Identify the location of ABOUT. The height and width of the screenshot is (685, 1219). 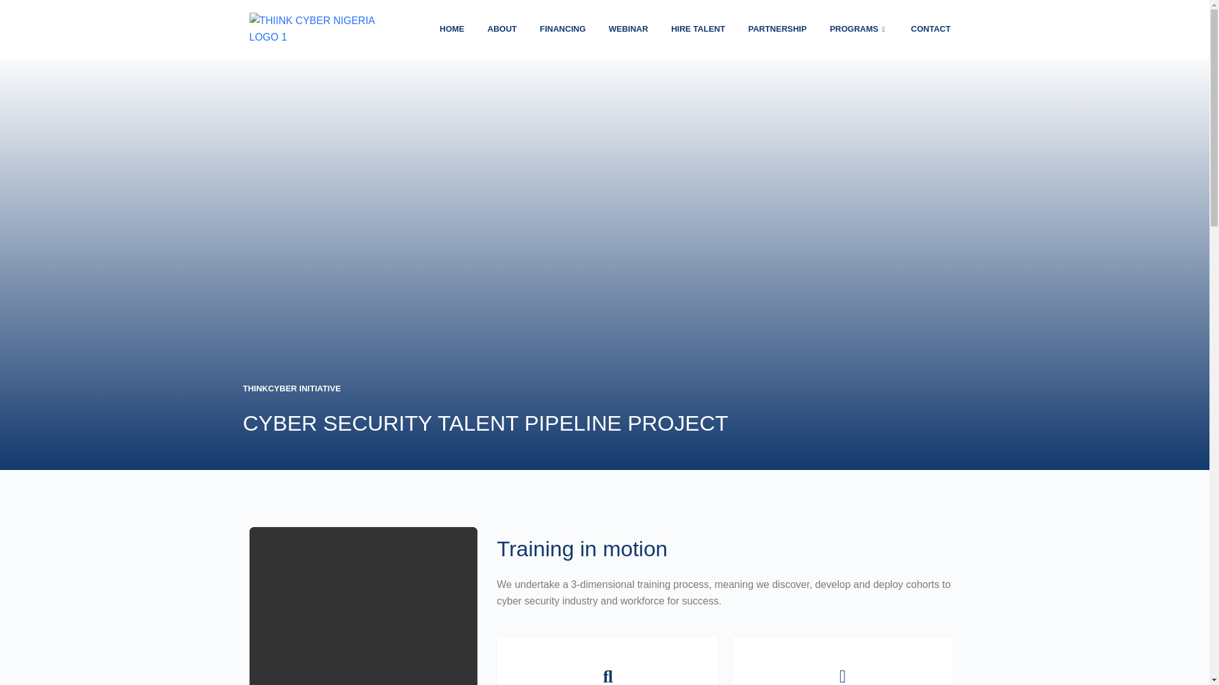
(502, 29).